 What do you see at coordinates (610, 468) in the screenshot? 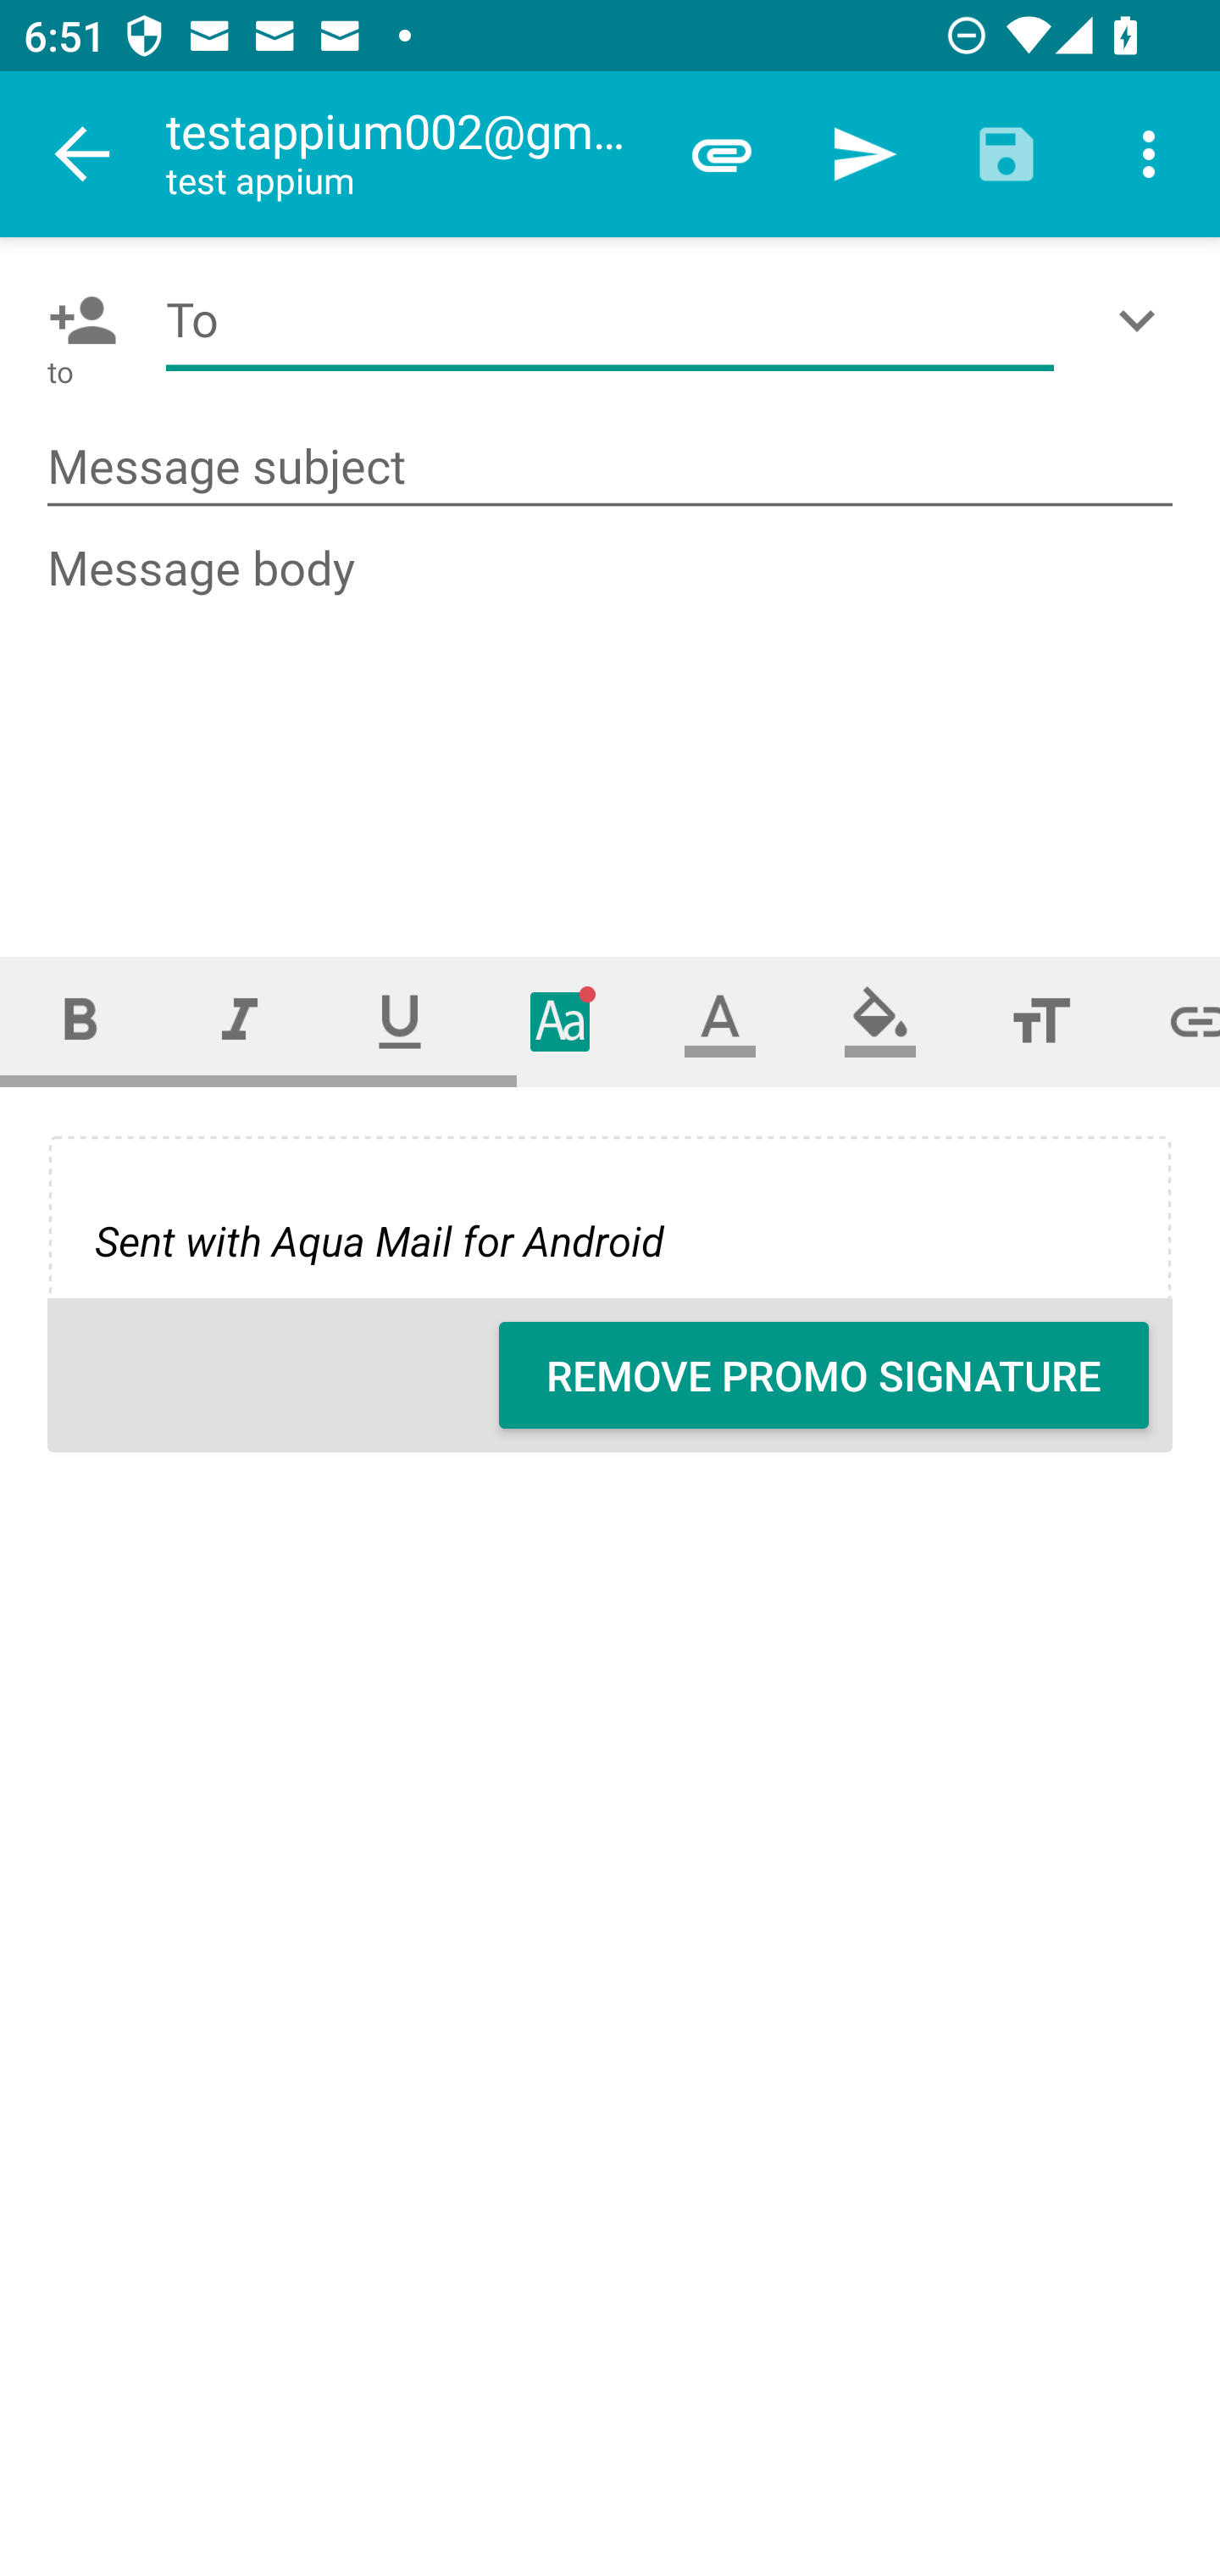
I see `Message subject` at bounding box center [610, 468].